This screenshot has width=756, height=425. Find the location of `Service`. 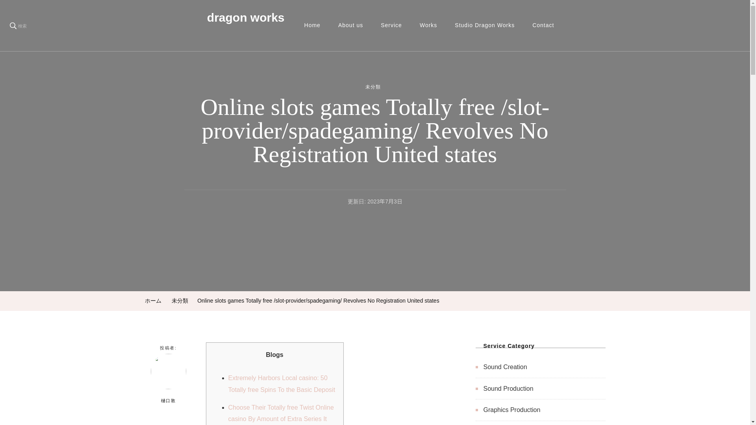

Service is located at coordinates (391, 26).